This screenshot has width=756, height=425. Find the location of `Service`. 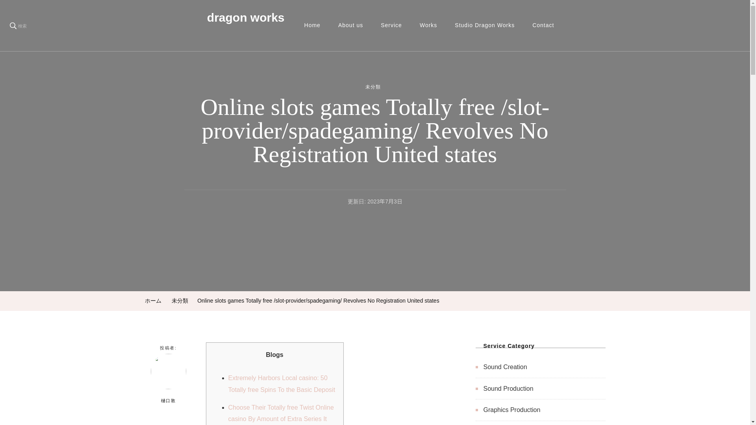

Service is located at coordinates (391, 26).